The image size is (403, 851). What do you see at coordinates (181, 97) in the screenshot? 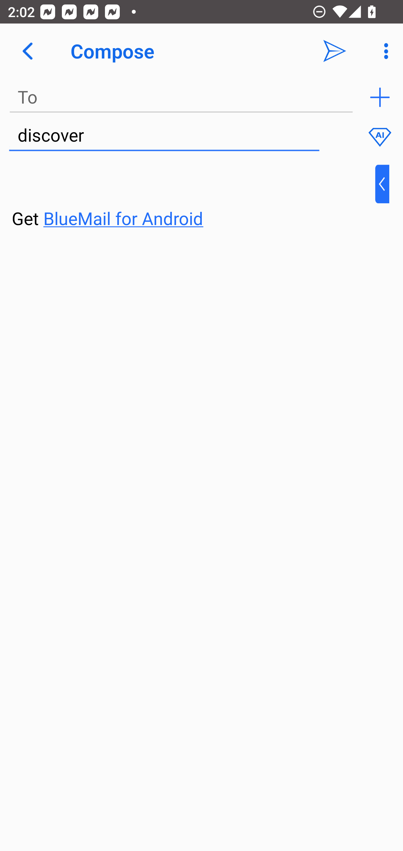
I see `To` at bounding box center [181, 97].